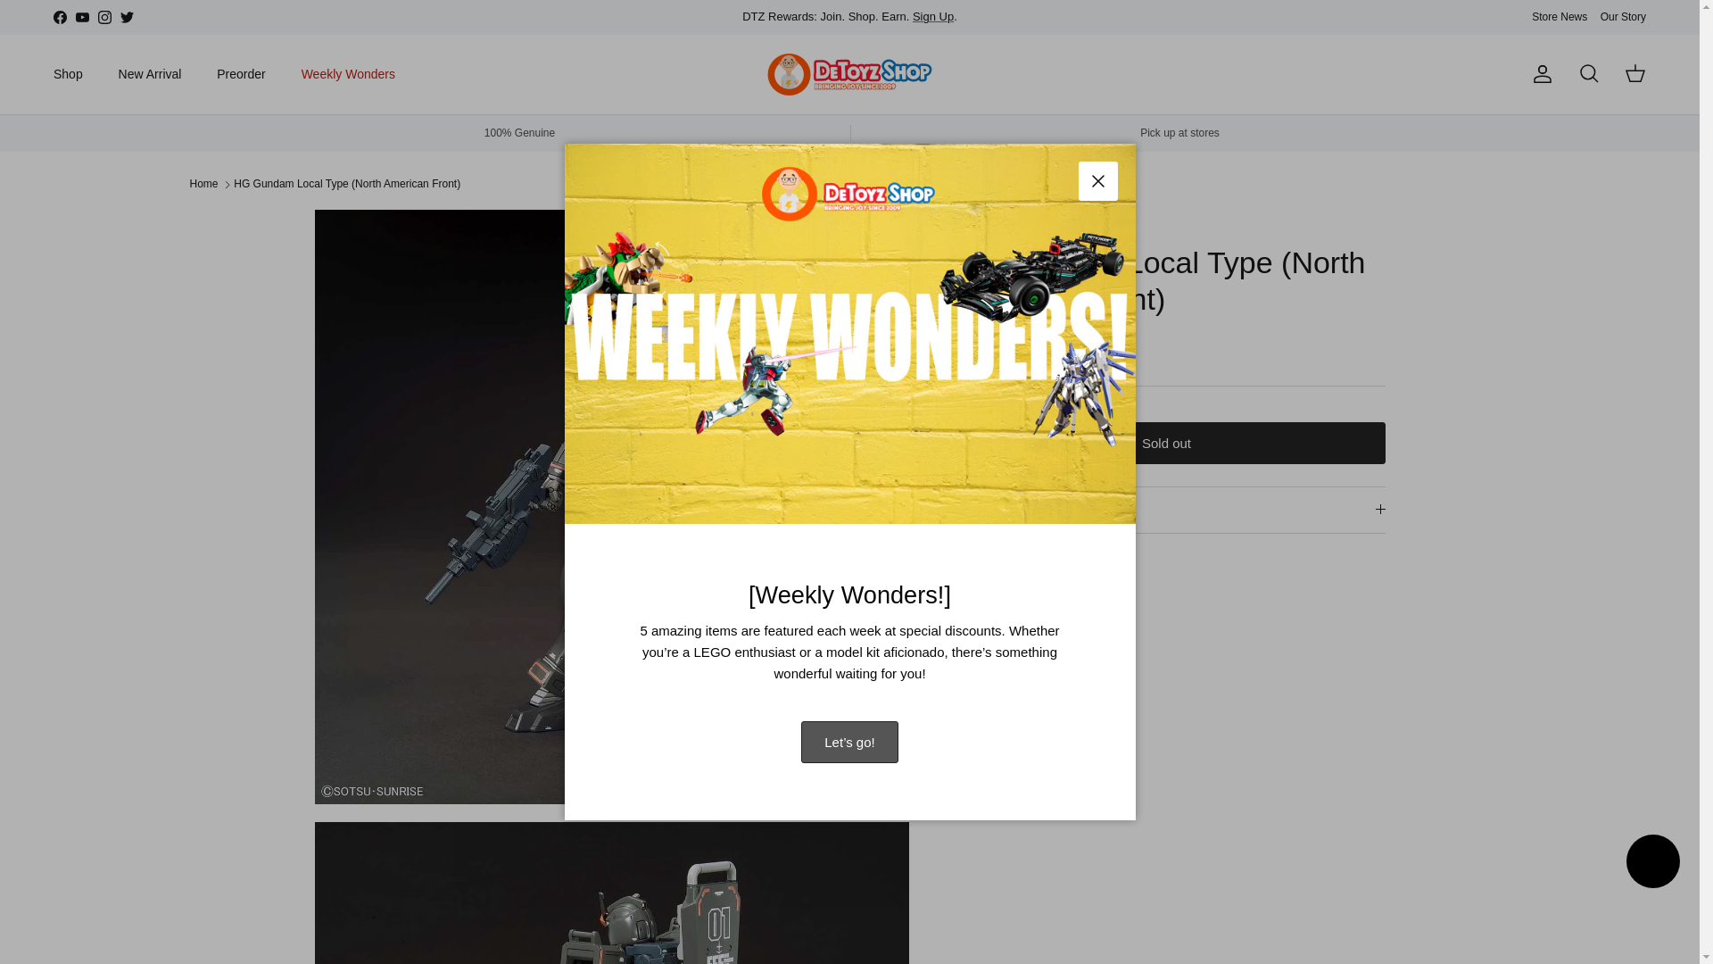 This screenshot has width=1713, height=964. Describe the element at coordinates (103, 17) in the screenshot. I see `De Toyz Shop on Instagram` at that location.